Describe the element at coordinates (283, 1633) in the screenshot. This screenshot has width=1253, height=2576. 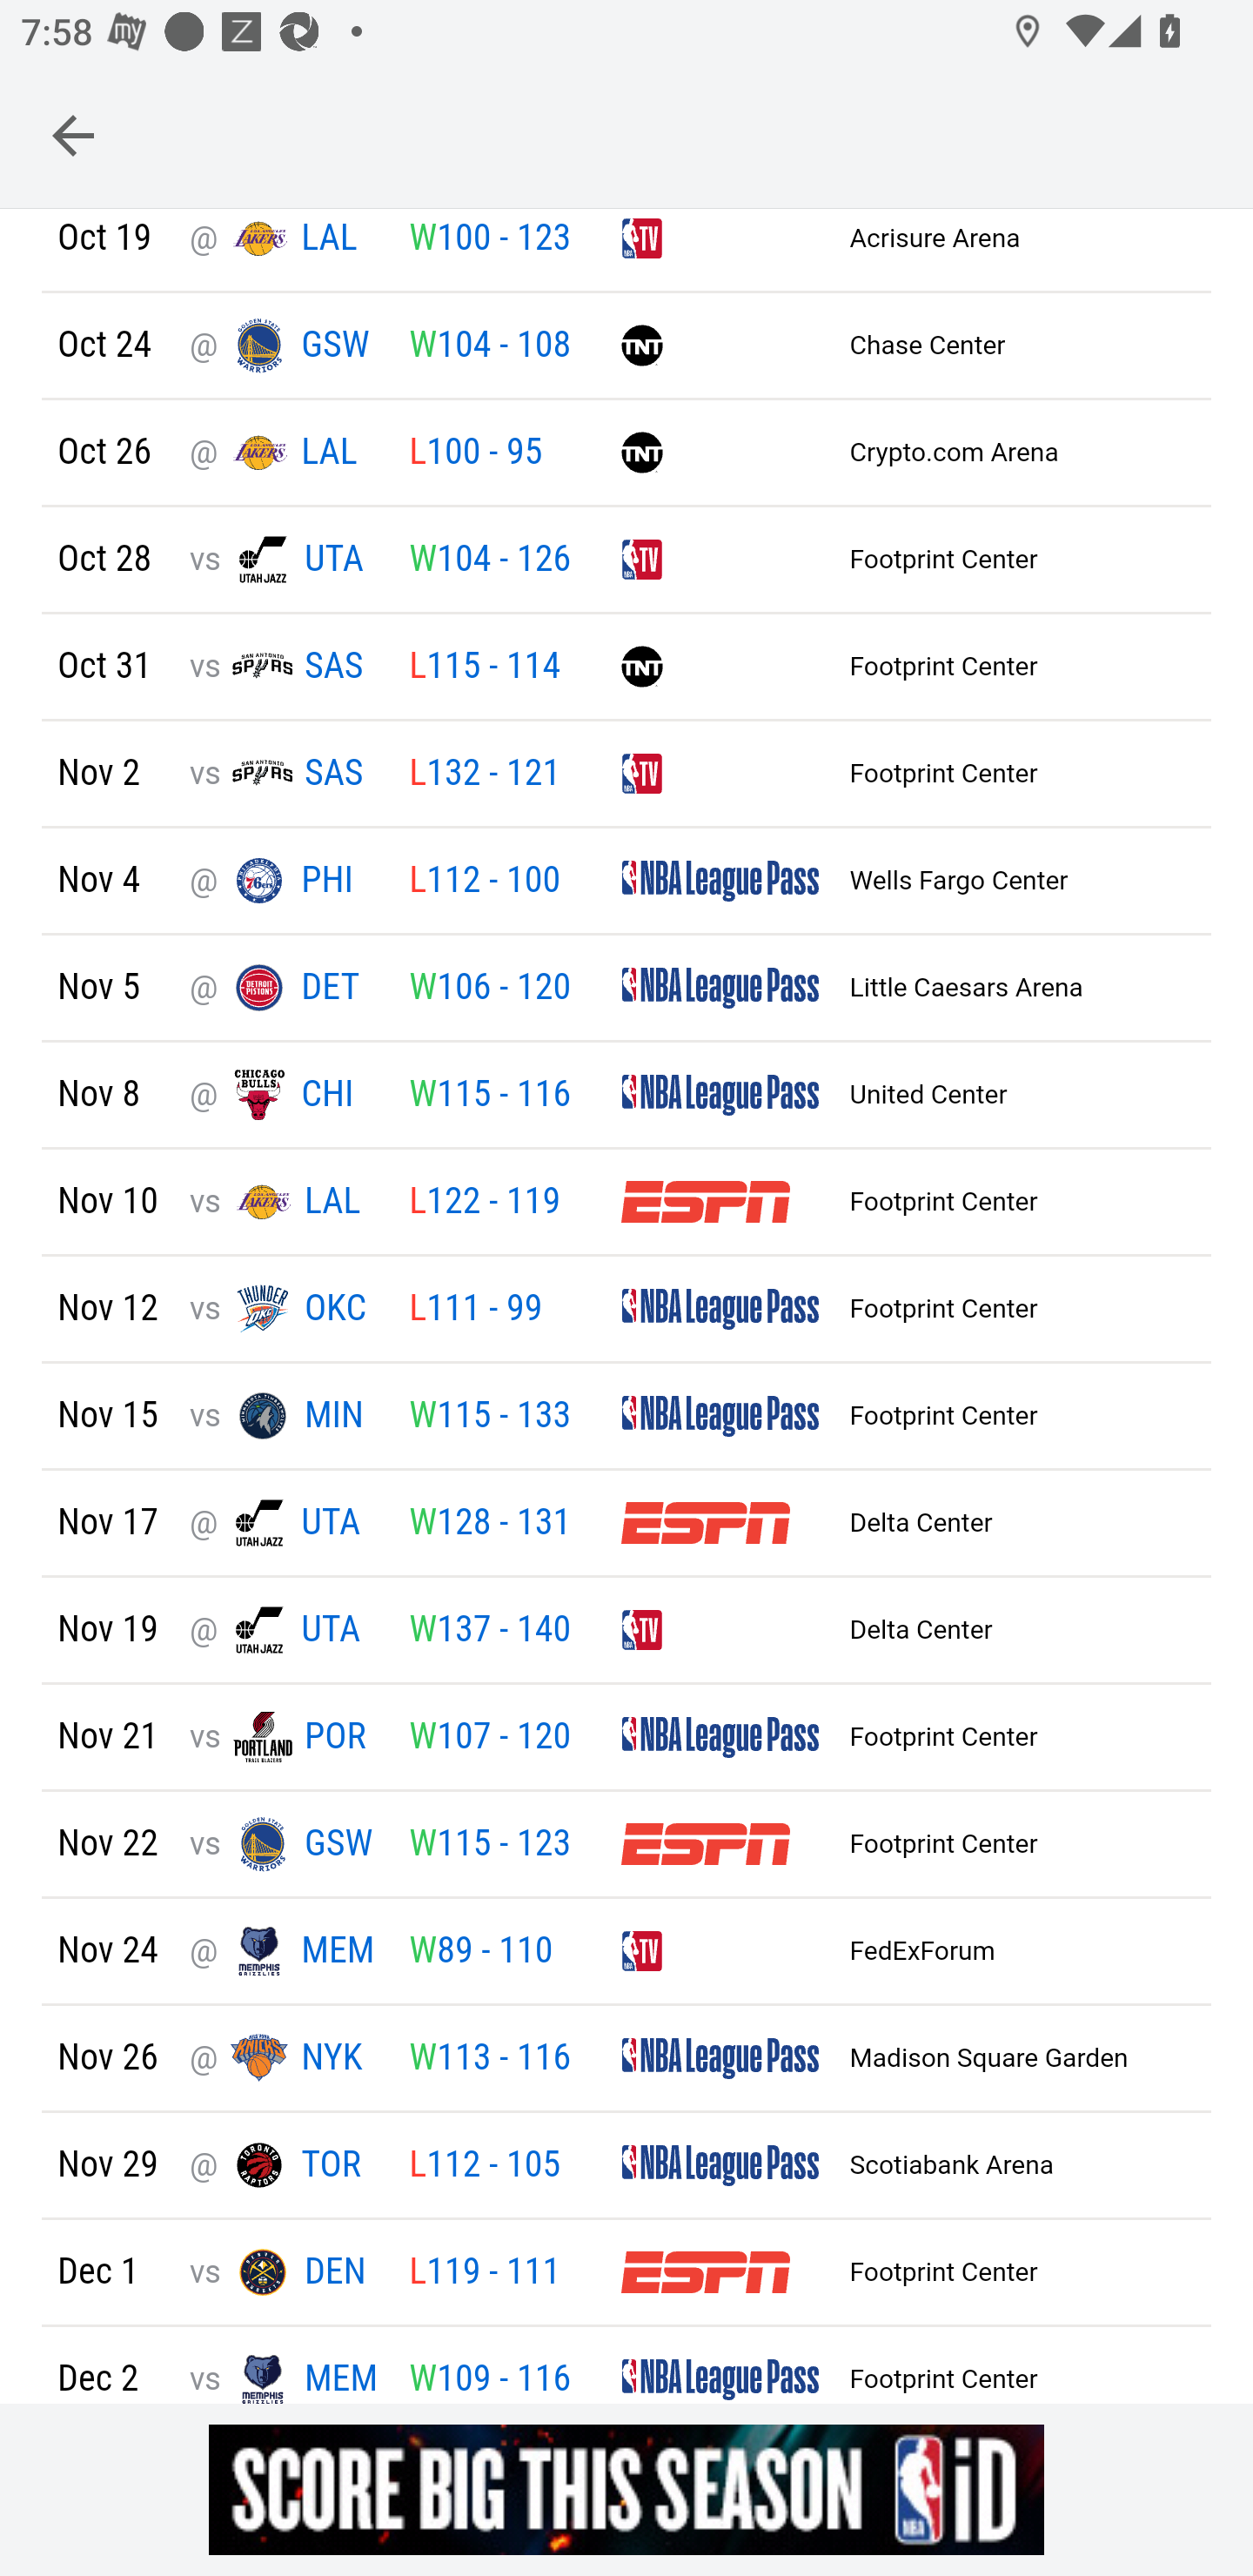
I see `@ UTA Logo UTA @ UTA Logo UTA` at that location.